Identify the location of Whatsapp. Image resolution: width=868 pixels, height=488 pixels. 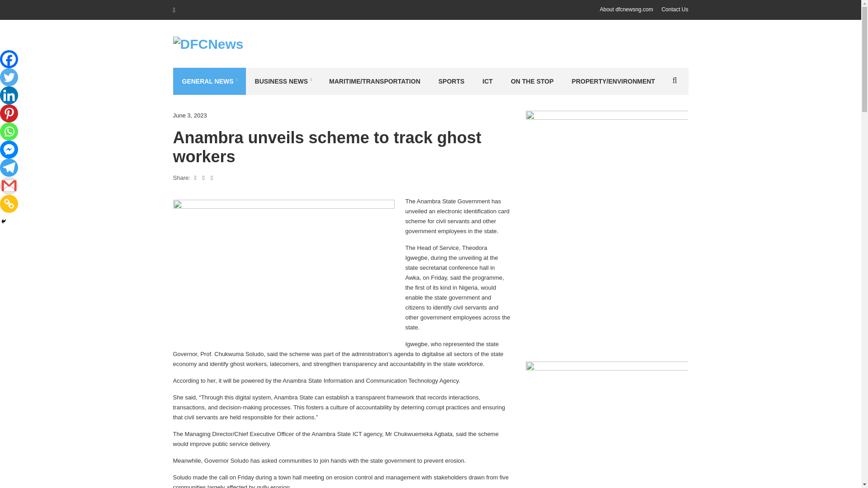
(9, 131).